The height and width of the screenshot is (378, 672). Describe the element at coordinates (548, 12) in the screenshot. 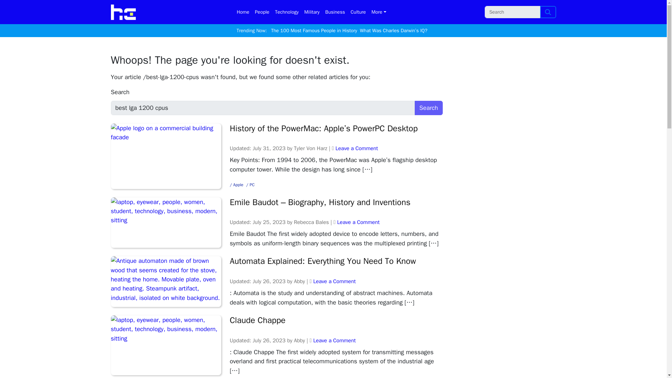

I see `Search` at that location.